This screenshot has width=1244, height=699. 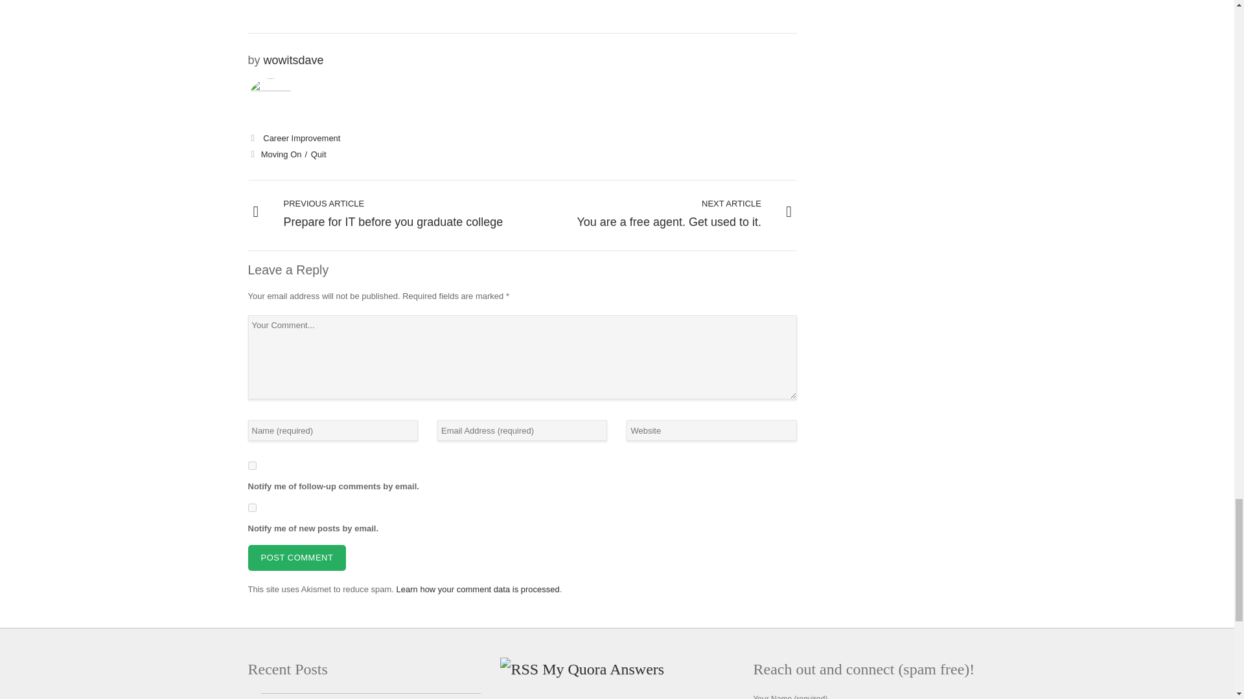 I want to click on Learn how your comment data is processed, so click(x=478, y=589).